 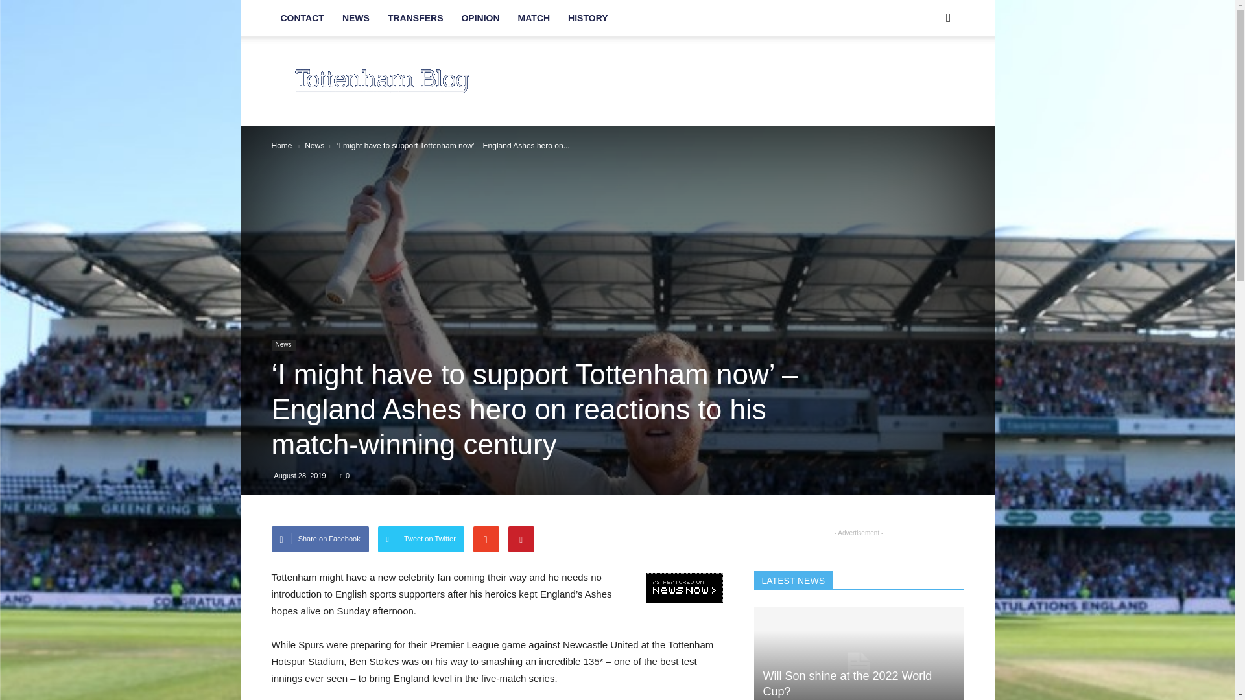 I want to click on View all posts in News, so click(x=314, y=146).